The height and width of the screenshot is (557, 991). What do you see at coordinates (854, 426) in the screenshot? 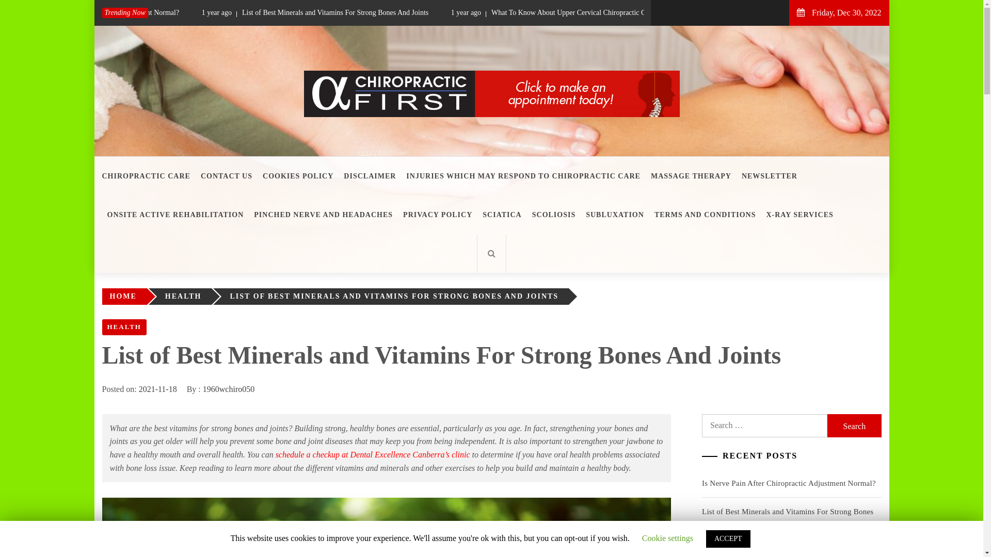
I see `Search` at bounding box center [854, 426].